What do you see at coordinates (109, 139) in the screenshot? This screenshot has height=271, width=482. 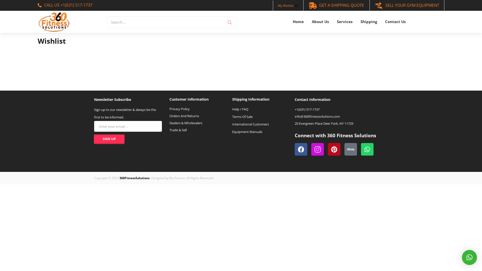 I see `SIGN UP` at bounding box center [109, 139].